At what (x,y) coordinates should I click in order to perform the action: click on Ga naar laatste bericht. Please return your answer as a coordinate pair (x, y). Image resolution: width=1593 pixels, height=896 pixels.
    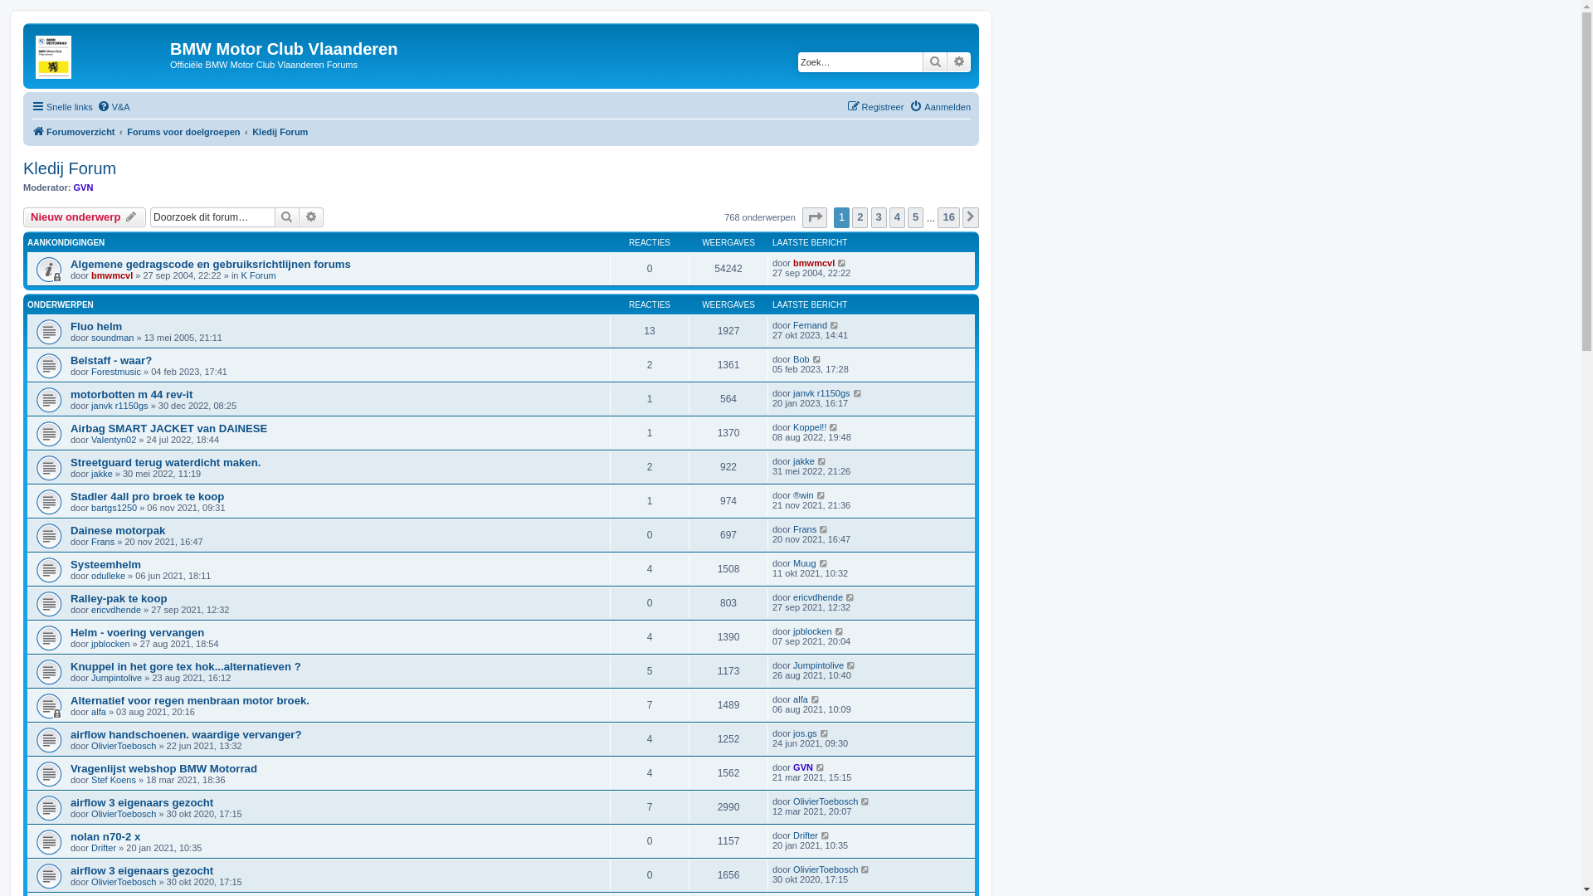
    Looking at the image, I should click on (825, 733).